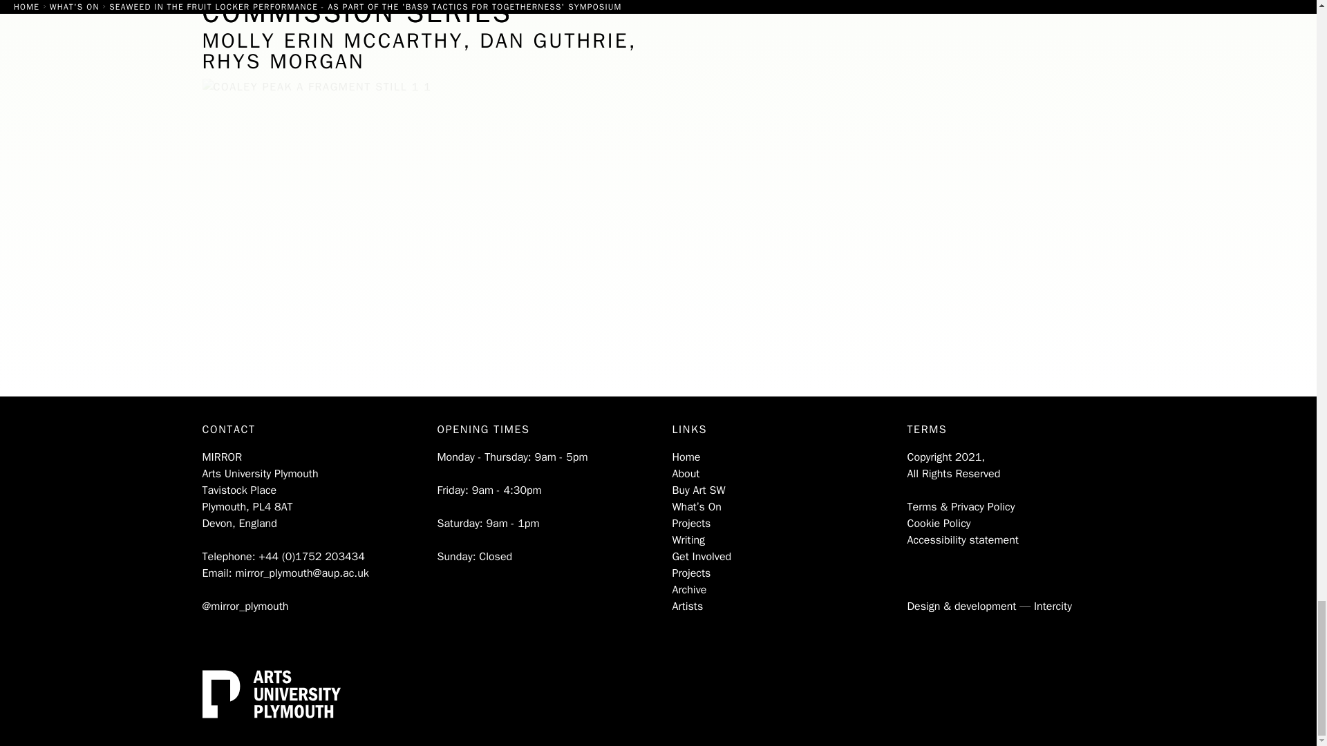 The height and width of the screenshot is (746, 1327). What do you see at coordinates (688, 615) in the screenshot?
I see `Artists` at bounding box center [688, 615].